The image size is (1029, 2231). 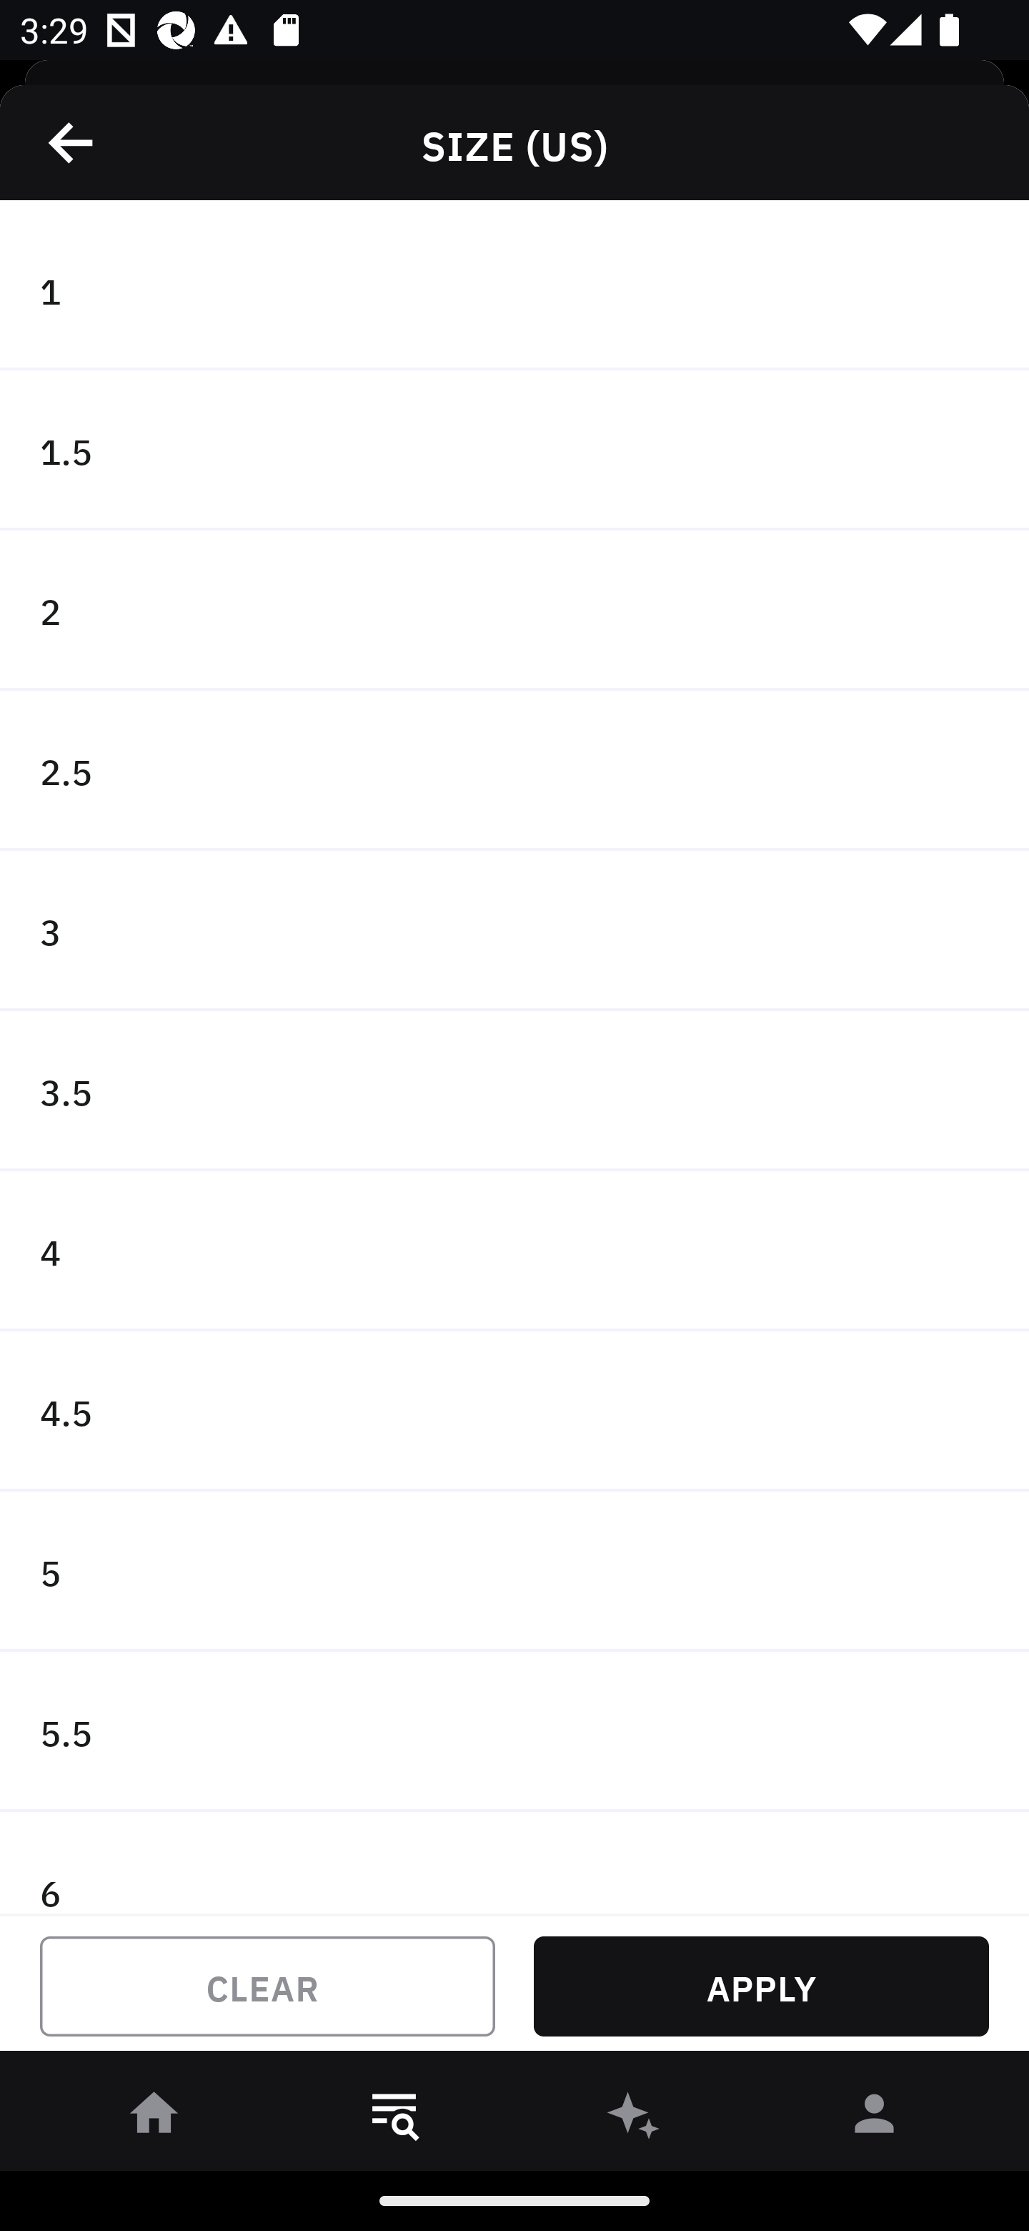 I want to click on 󰀄, so click(x=875, y=2118).